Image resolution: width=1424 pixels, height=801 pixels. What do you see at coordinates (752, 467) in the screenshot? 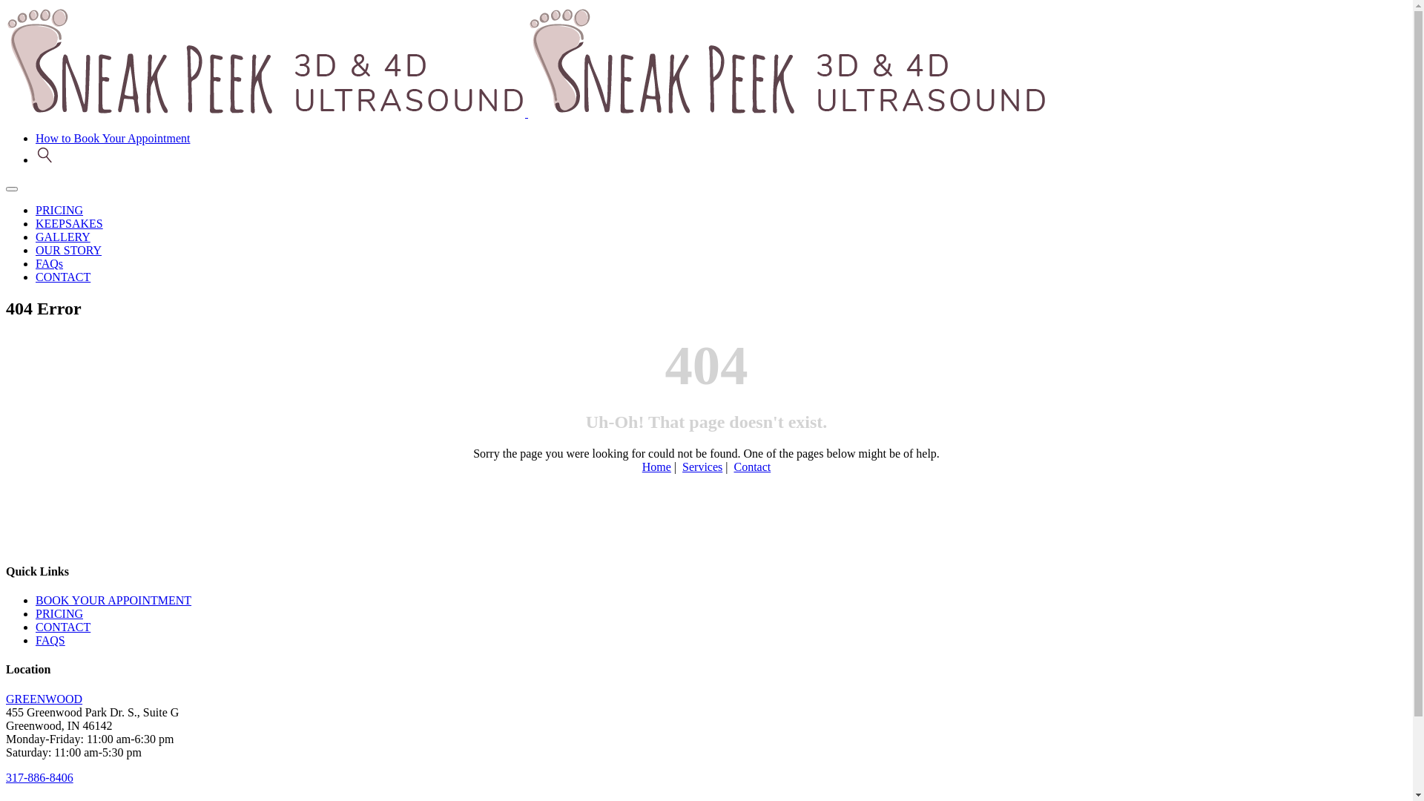
I see `Contact` at bounding box center [752, 467].